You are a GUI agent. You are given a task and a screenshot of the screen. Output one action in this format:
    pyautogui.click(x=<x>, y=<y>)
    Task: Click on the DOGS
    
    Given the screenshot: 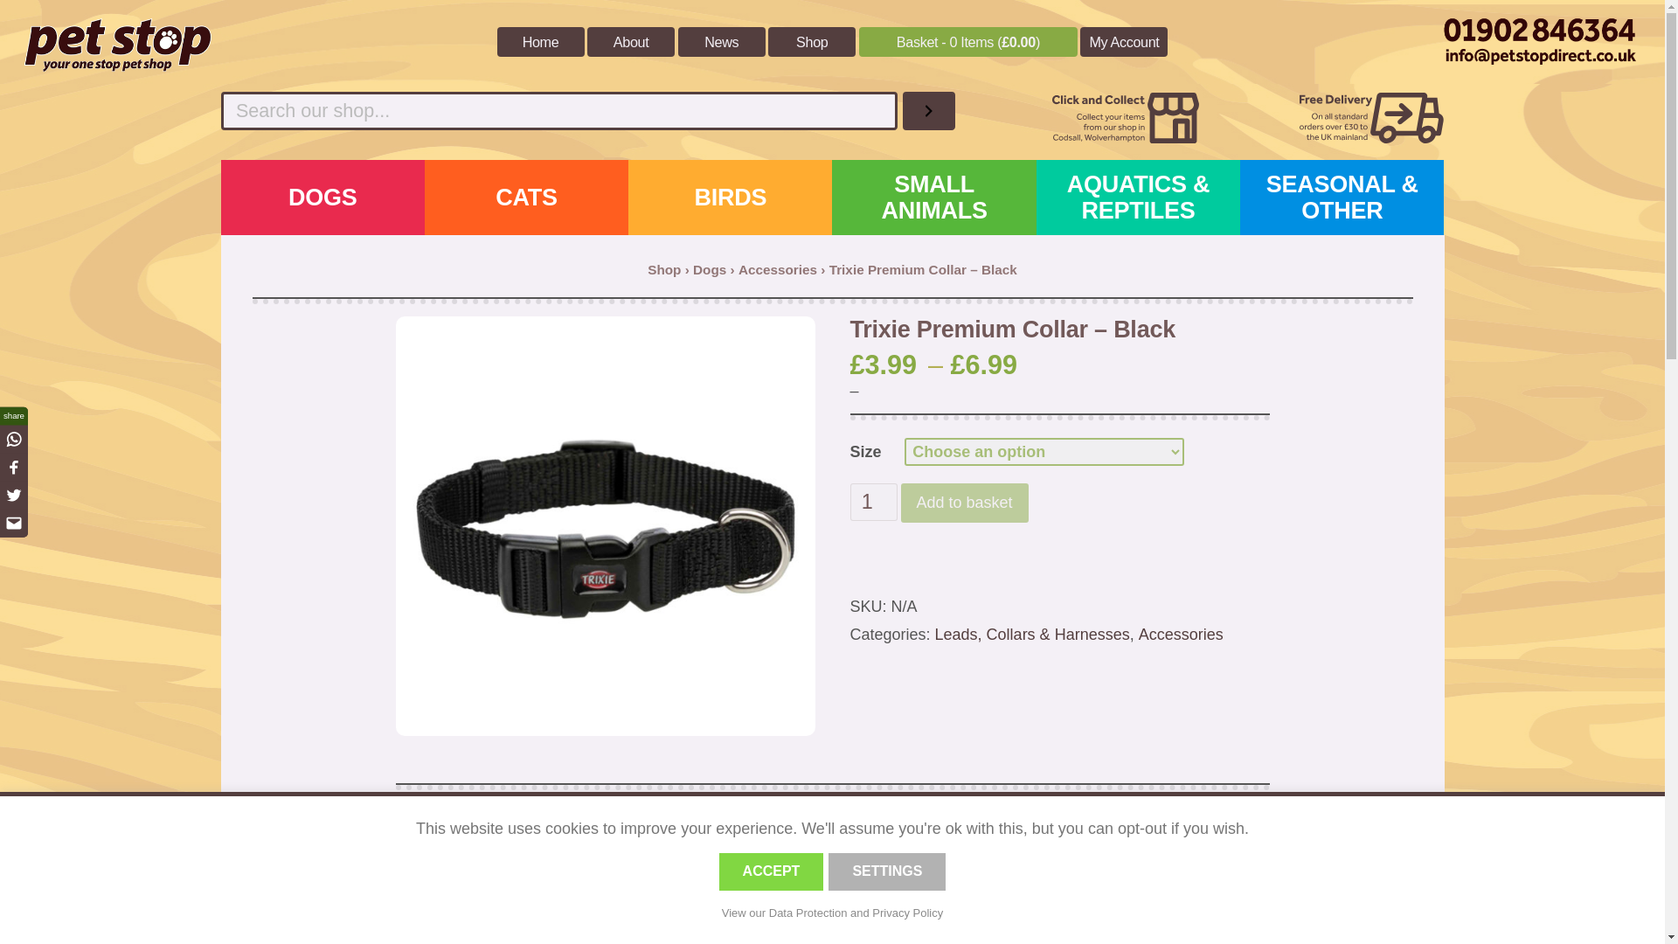 What is the action you would take?
    pyautogui.click(x=322, y=197)
    